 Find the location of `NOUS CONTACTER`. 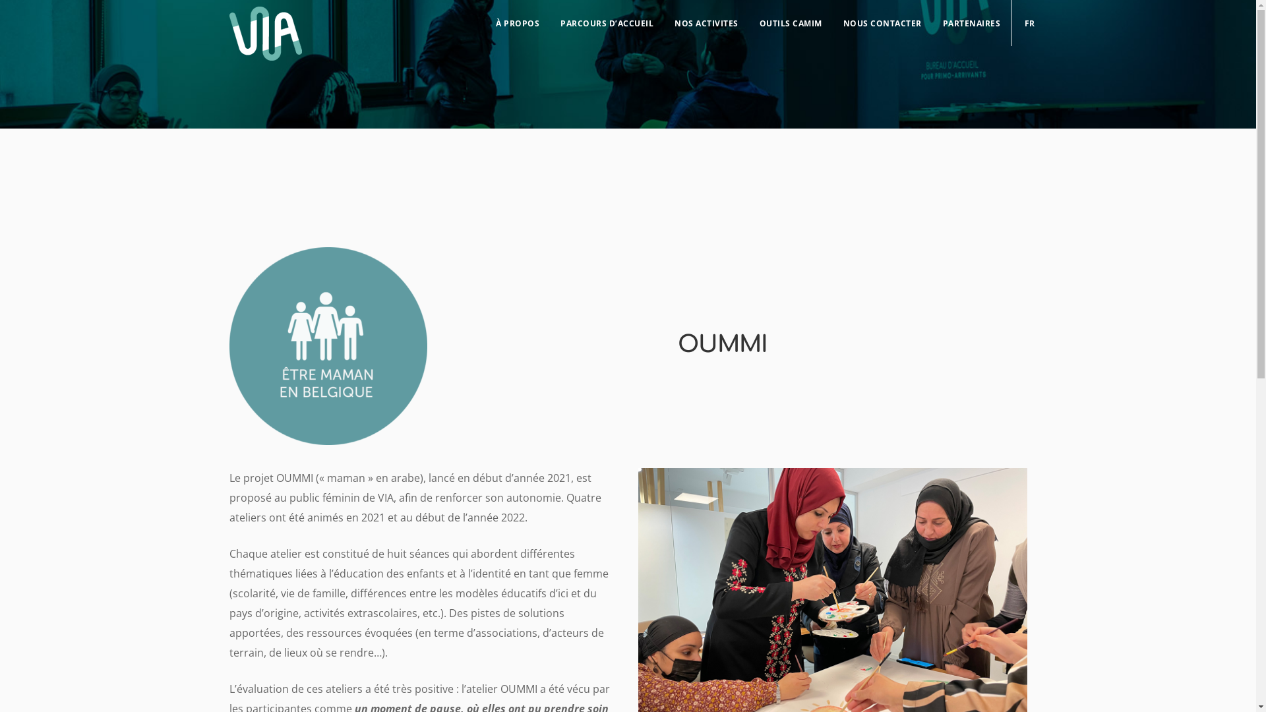

NOUS CONTACTER is located at coordinates (882, 23).